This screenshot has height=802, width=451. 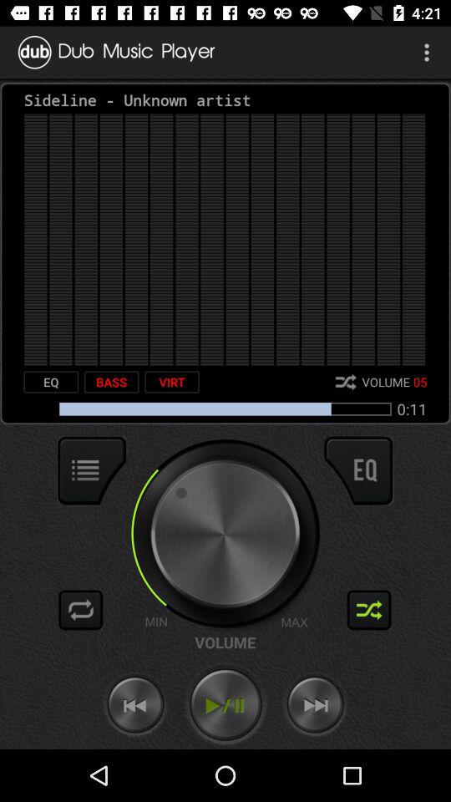 What do you see at coordinates (358, 470) in the screenshot?
I see `open eq` at bounding box center [358, 470].